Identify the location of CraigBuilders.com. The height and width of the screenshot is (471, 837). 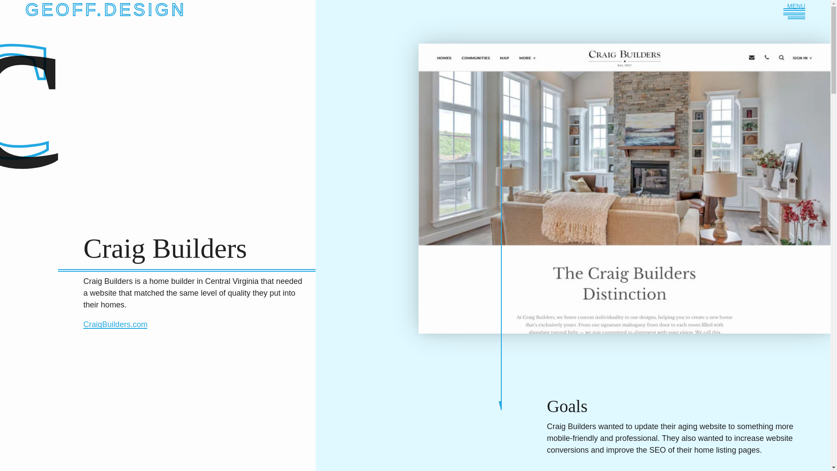
(115, 324).